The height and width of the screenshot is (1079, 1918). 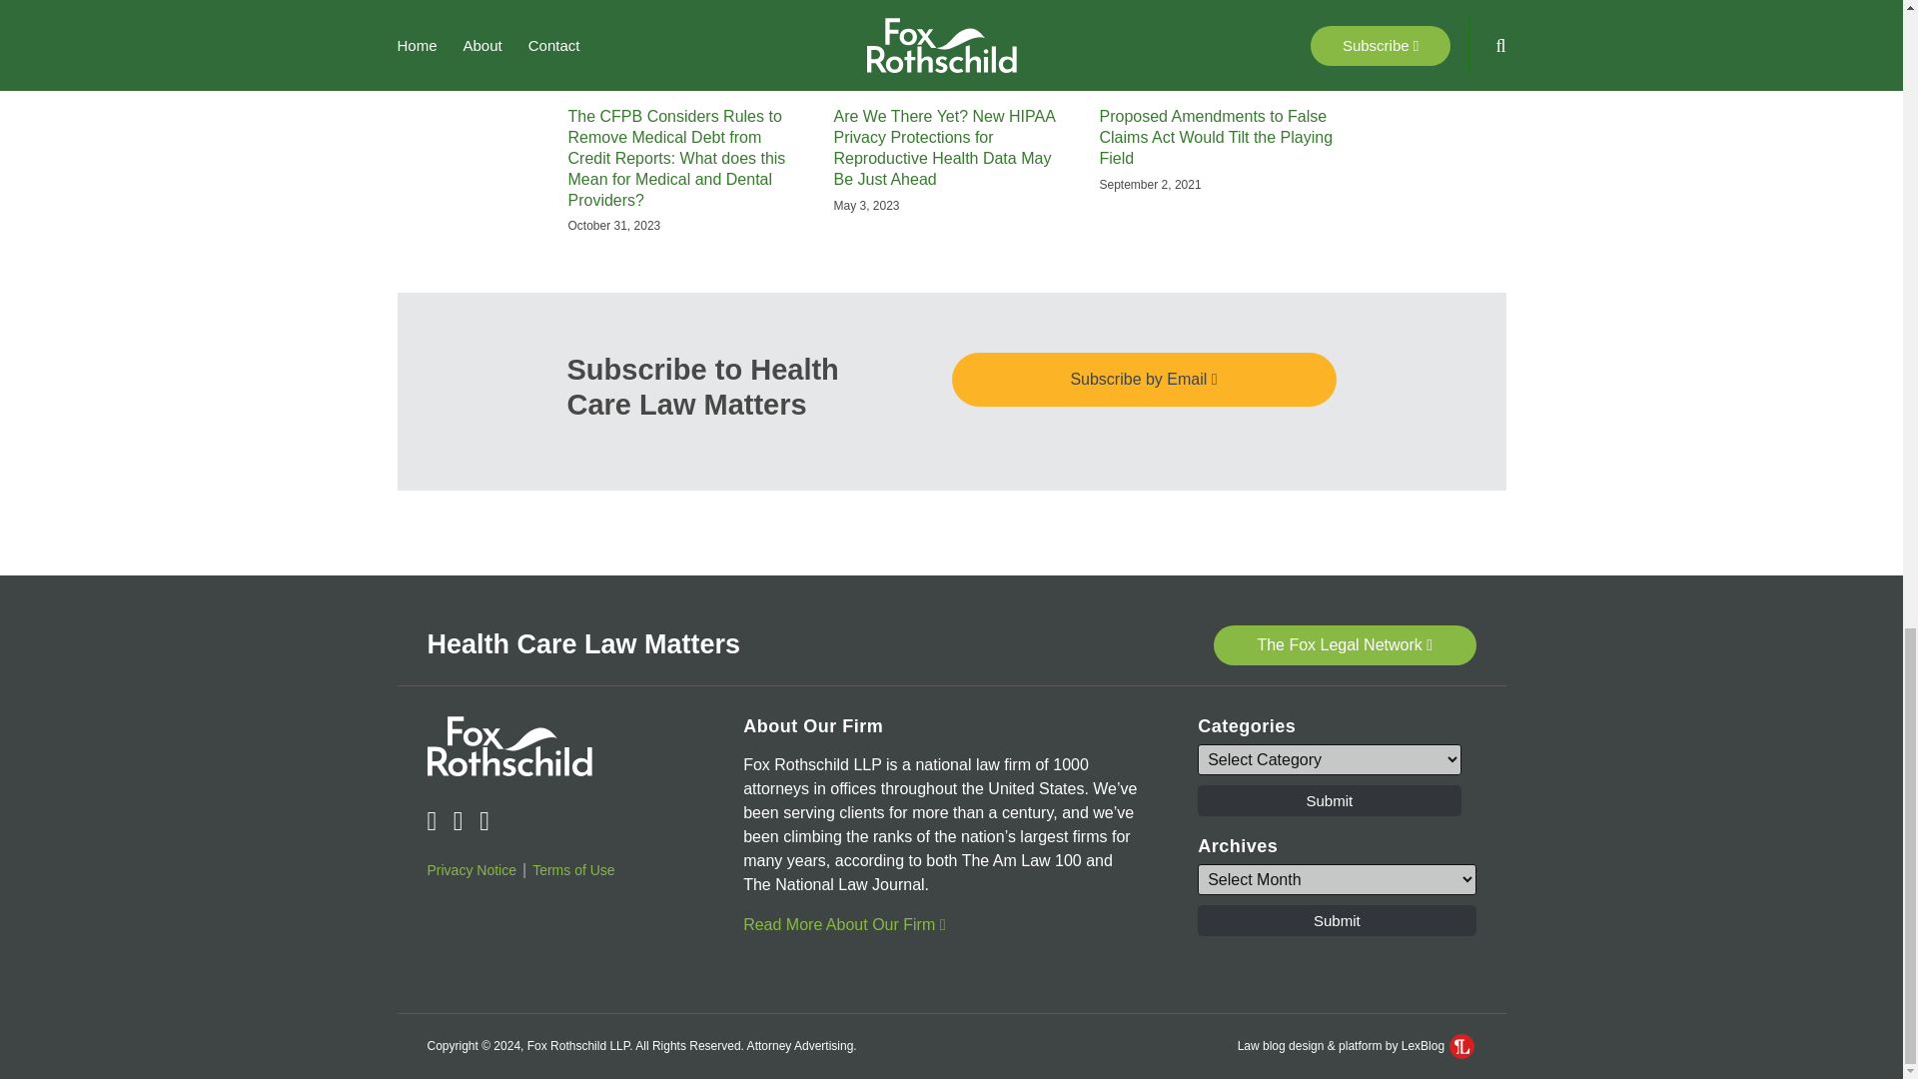 What do you see at coordinates (1329, 800) in the screenshot?
I see `Submit` at bounding box center [1329, 800].